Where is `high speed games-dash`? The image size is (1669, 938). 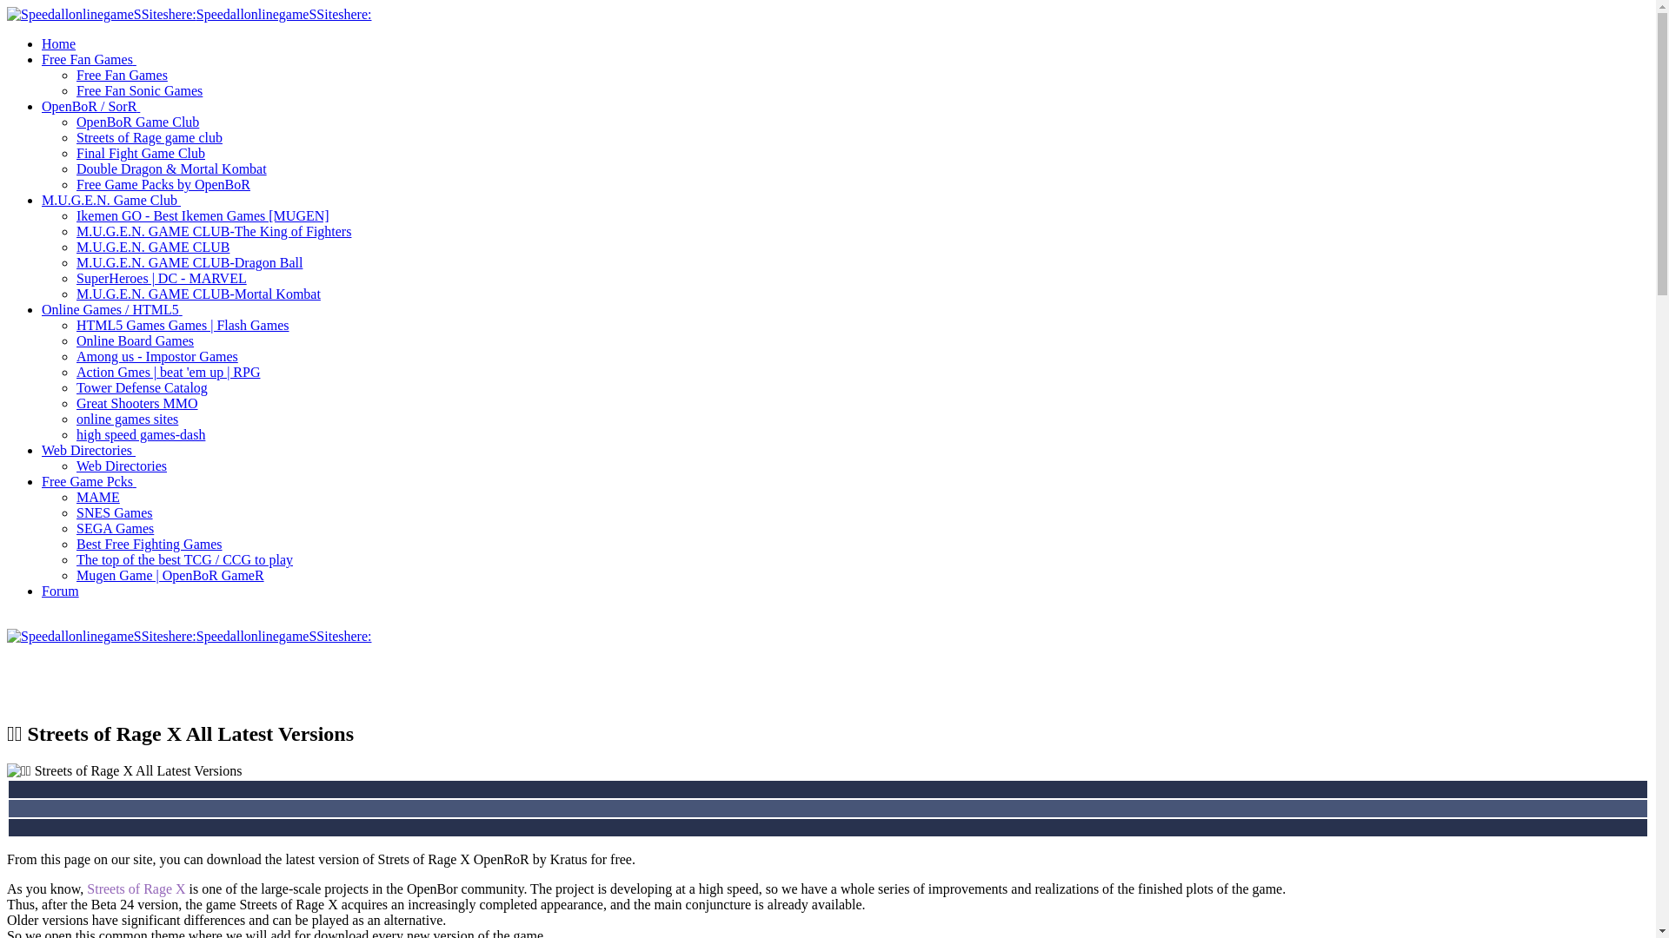
high speed games-dash is located at coordinates (141, 434).